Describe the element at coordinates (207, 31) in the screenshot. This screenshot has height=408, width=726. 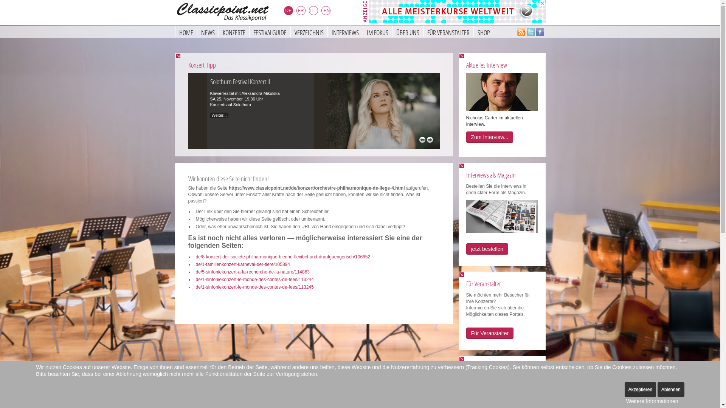
I see `NEWS` at that location.